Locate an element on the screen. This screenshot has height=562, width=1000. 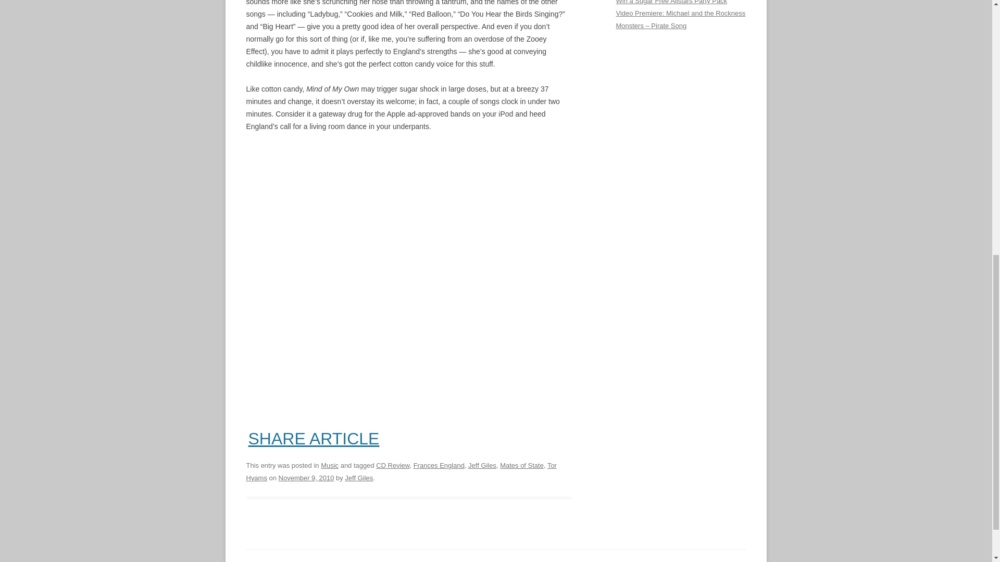
Tor Hyams is located at coordinates (401, 471).